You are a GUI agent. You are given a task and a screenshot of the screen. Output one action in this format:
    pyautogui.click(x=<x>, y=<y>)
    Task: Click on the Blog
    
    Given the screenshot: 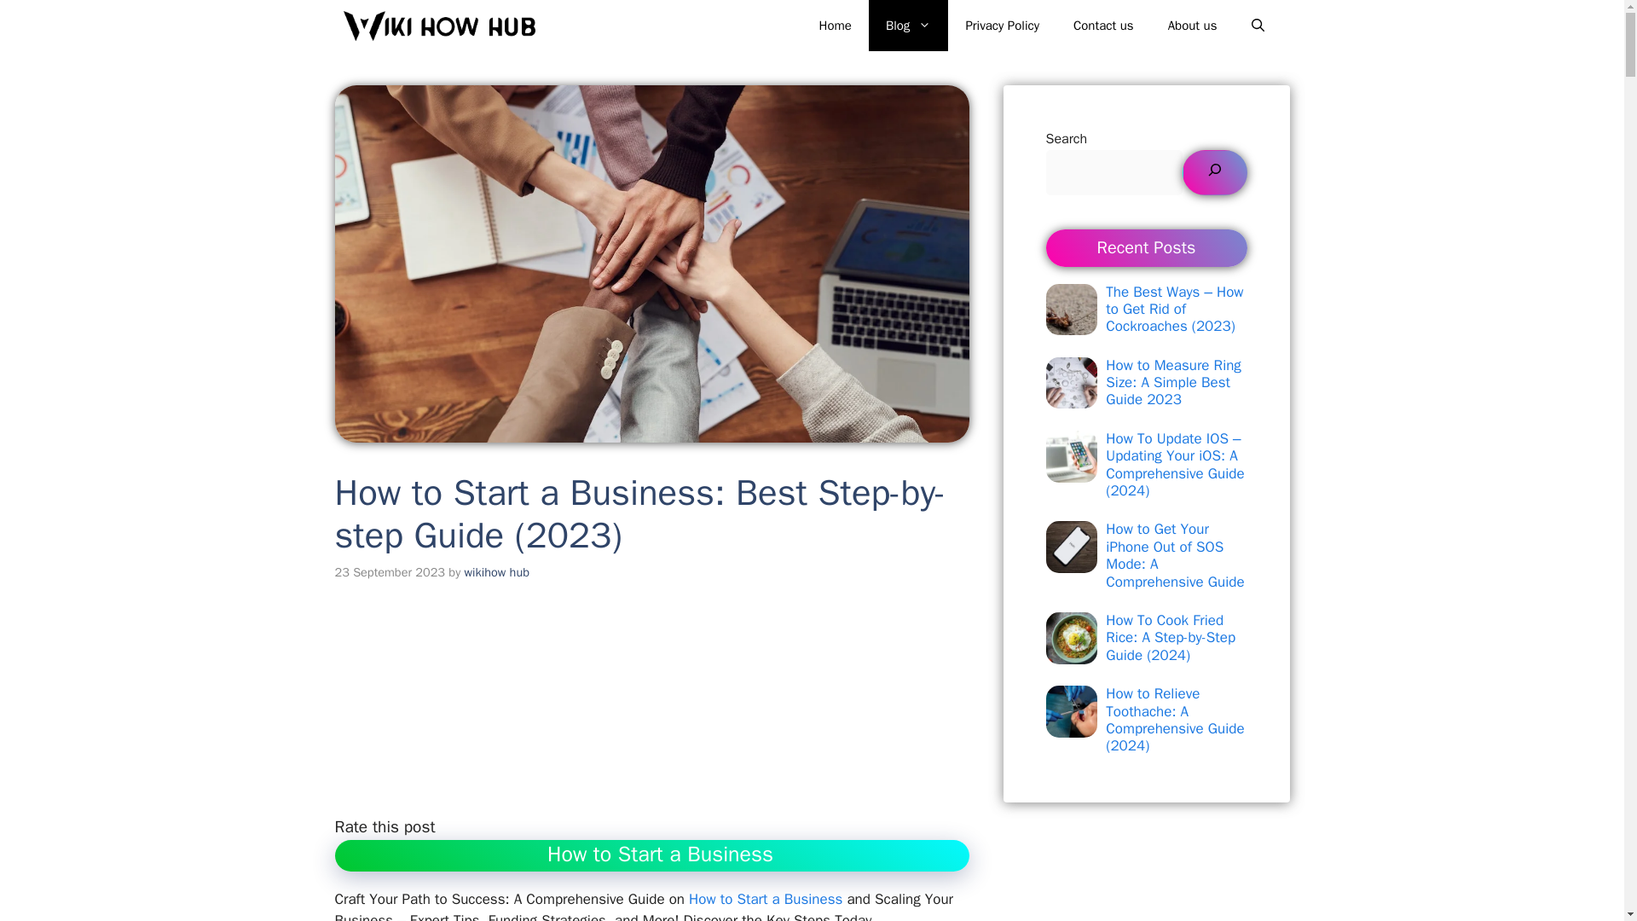 What is the action you would take?
    pyautogui.click(x=908, y=26)
    